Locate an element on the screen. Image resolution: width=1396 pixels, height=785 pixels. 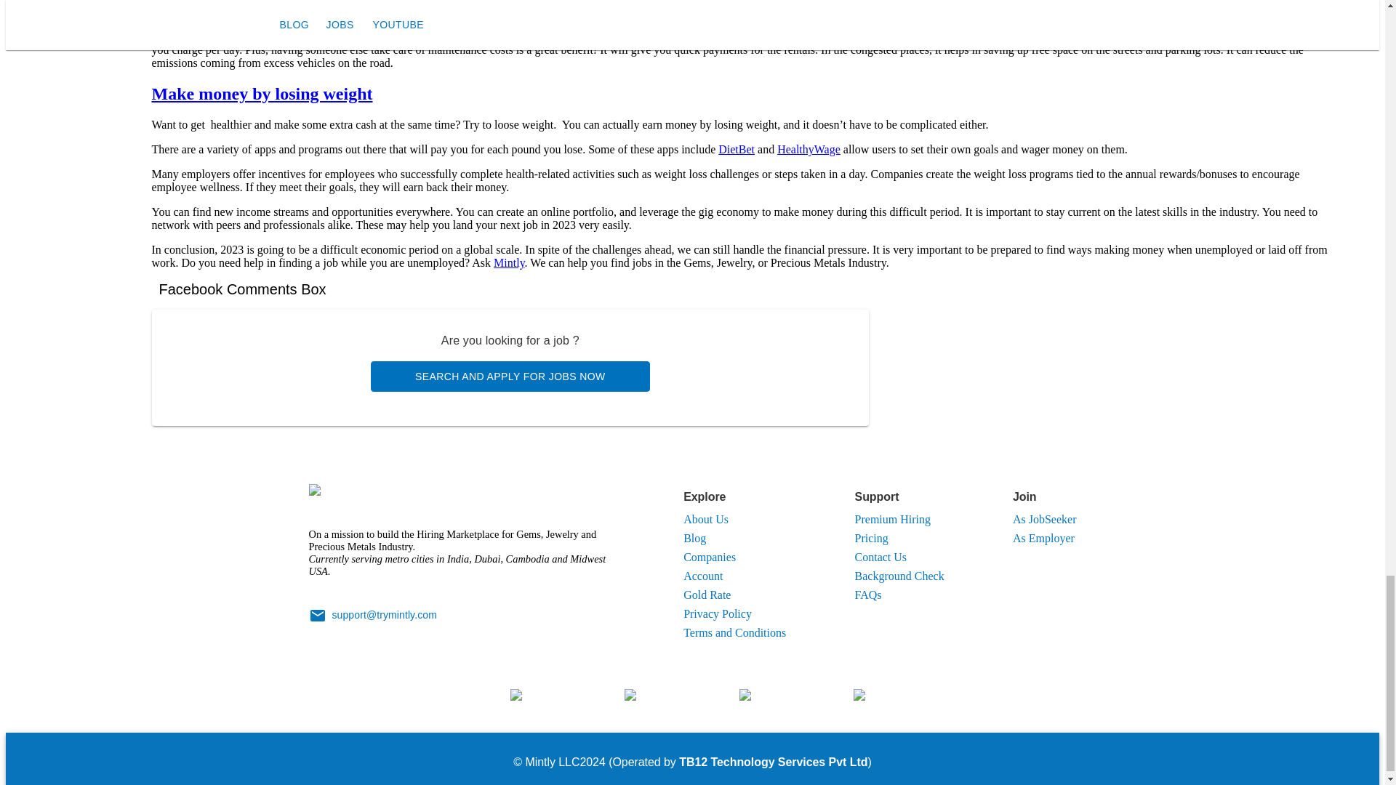
About Us is located at coordinates (706, 519).